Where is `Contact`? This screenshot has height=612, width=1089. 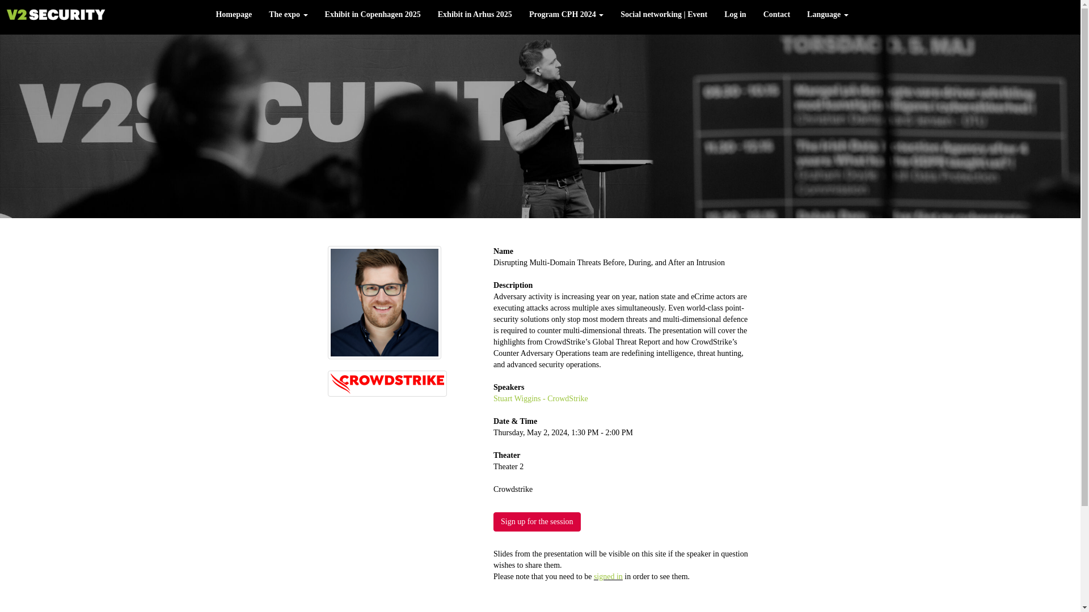 Contact is located at coordinates (776, 15).